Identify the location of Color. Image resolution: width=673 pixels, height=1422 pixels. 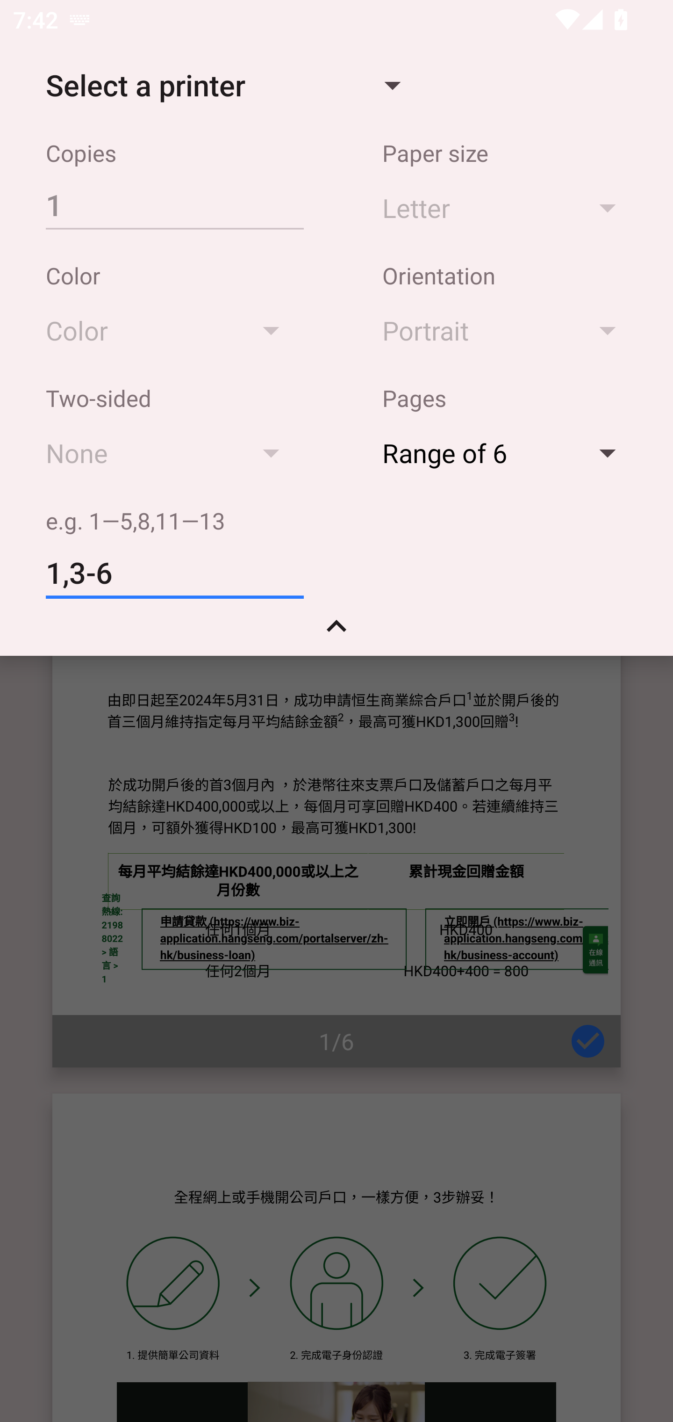
(171, 330).